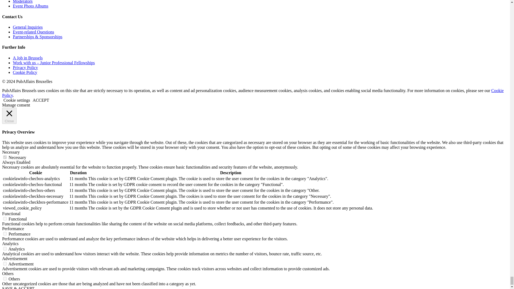  What do you see at coordinates (5, 234) in the screenshot?
I see `on` at bounding box center [5, 234].